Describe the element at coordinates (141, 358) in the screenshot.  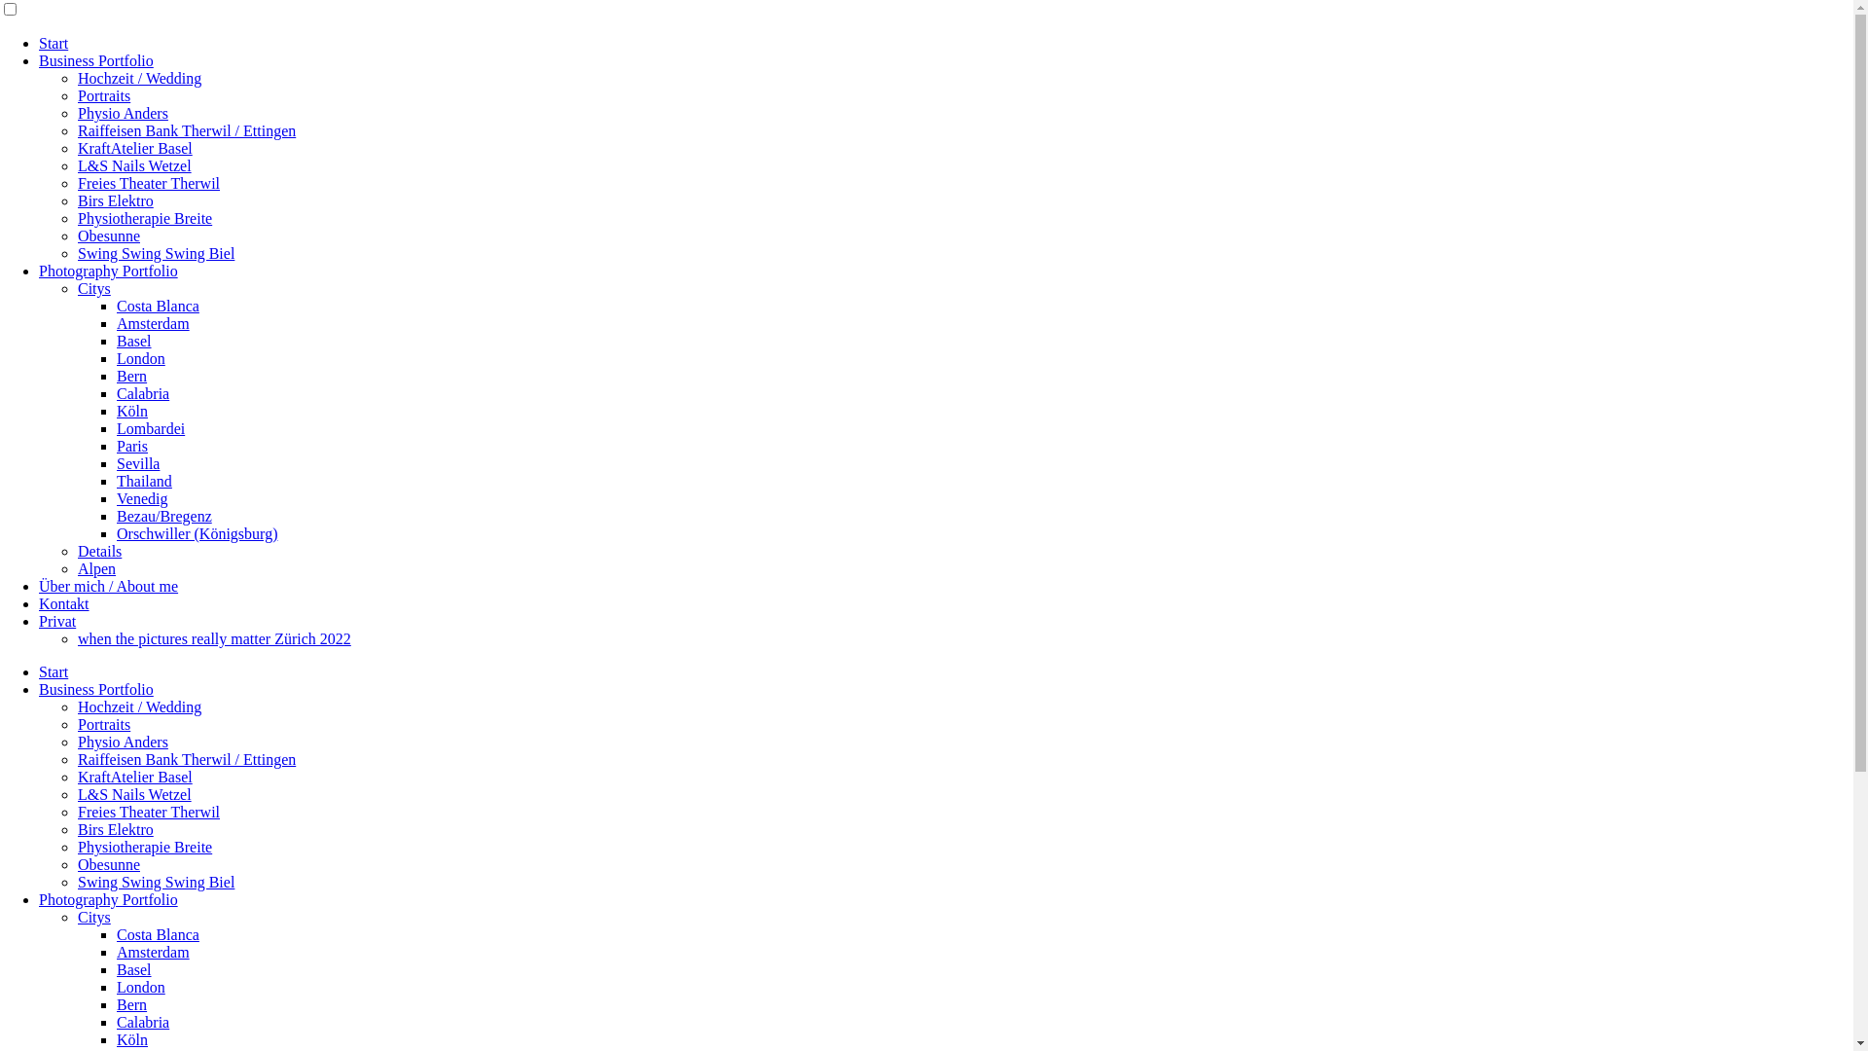
I see `London` at that location.